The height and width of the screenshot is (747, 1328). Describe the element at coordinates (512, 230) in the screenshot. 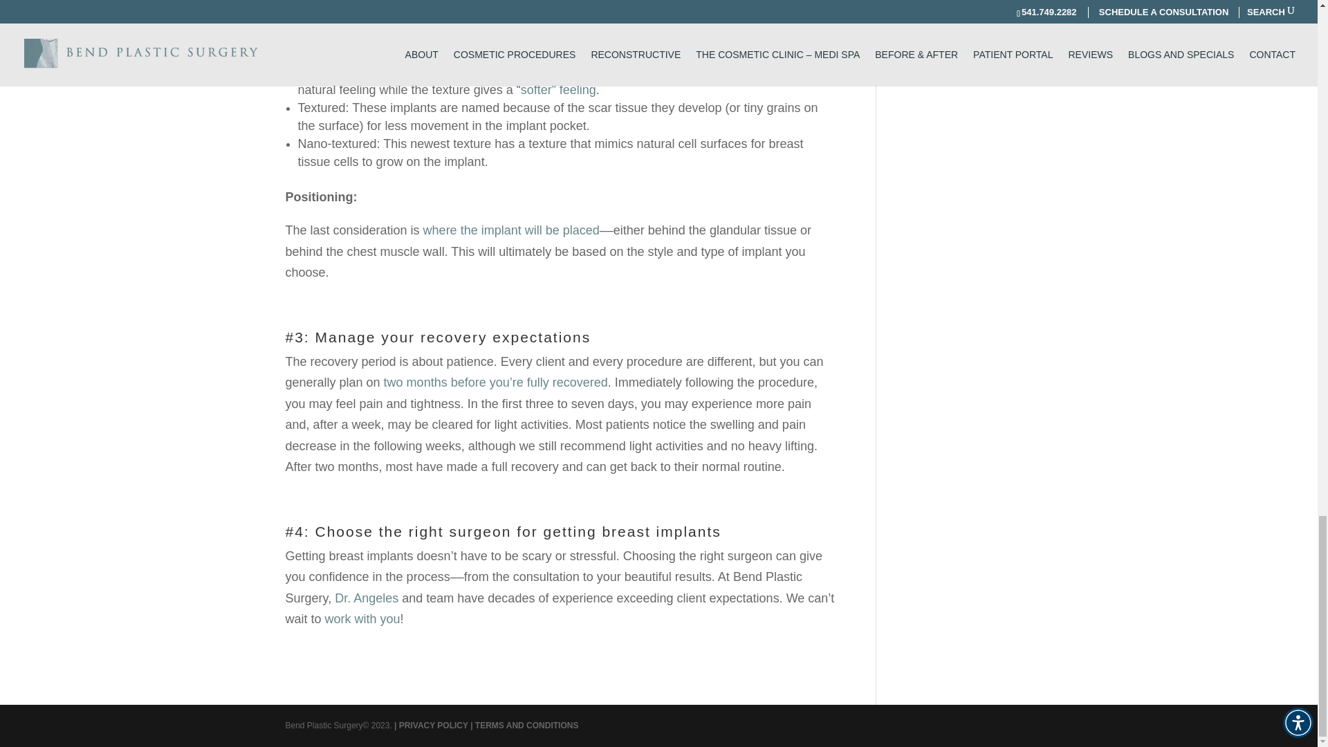

I see `where the implant will be placed` at that location.